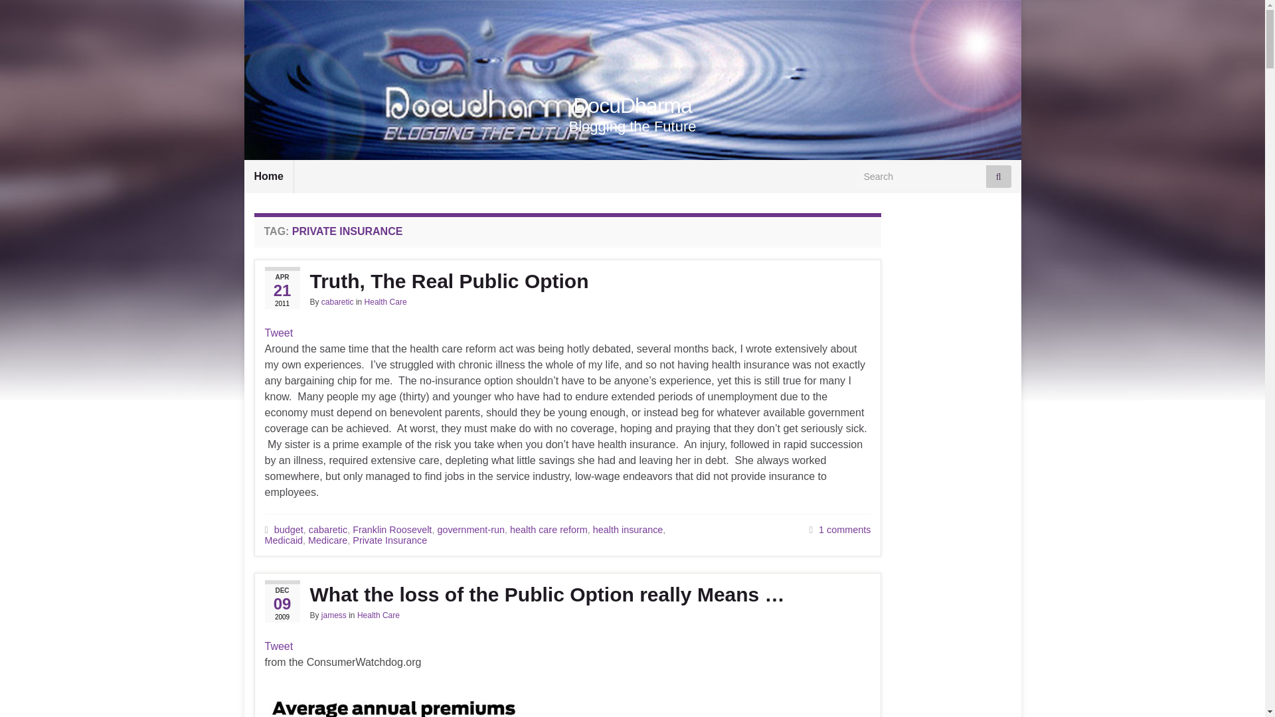  I want to click on health care reform, so click(549, 529).